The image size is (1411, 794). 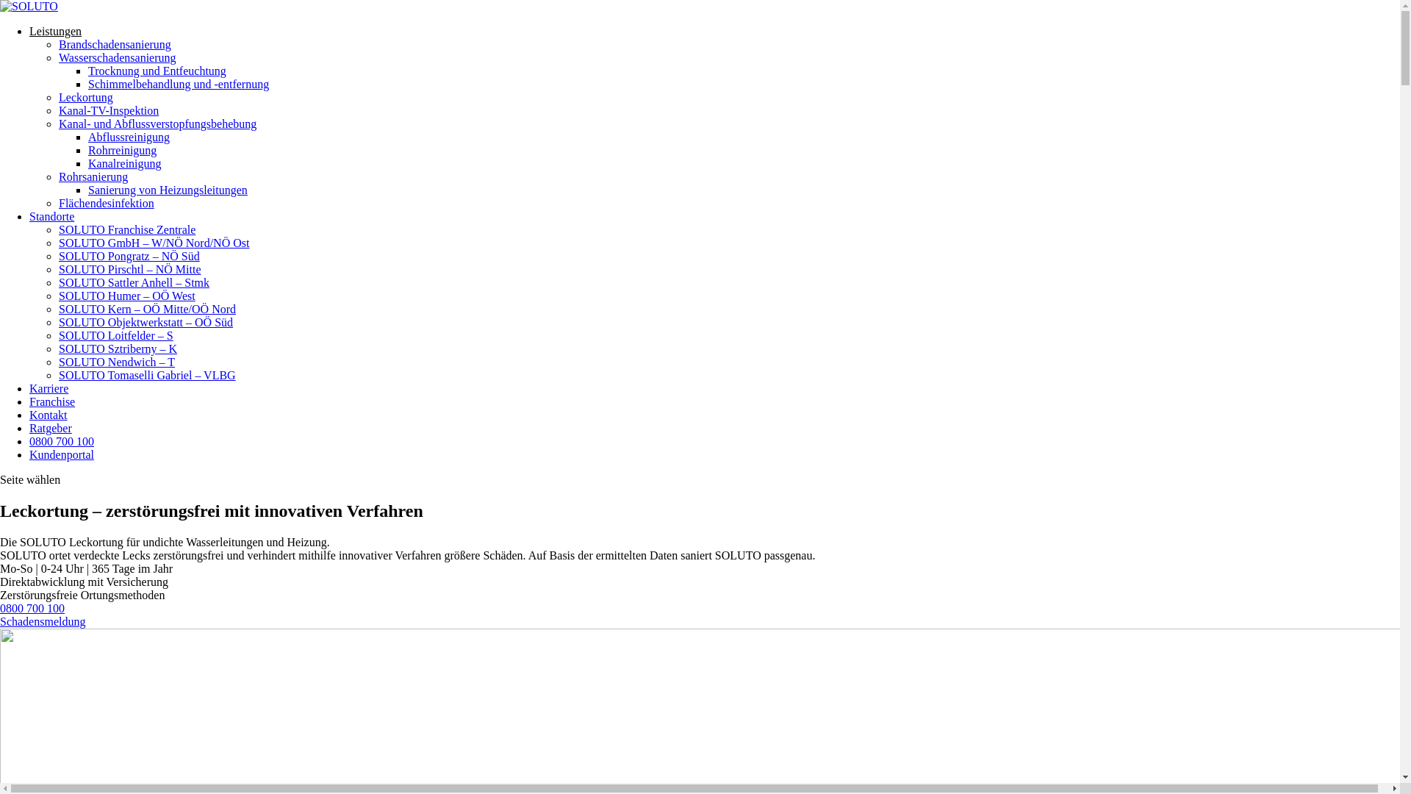 I want to click on Wasserschadensanierung, so click(x=118, y=57).